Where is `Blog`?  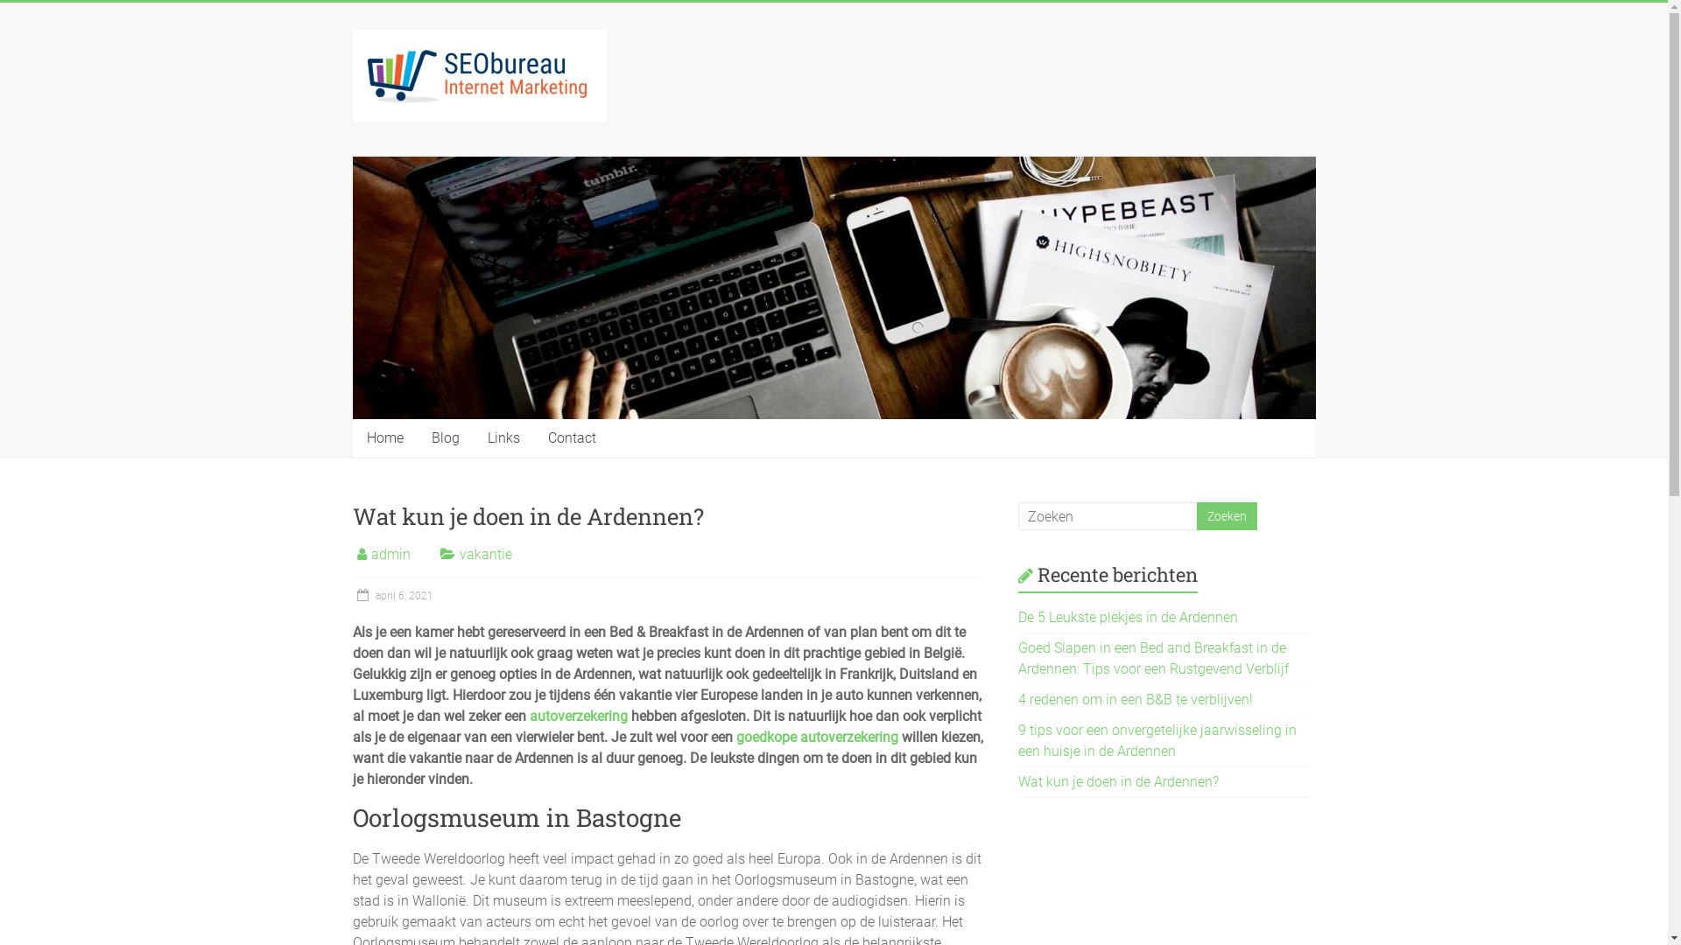
Blog is located at coordinates (445, 438).